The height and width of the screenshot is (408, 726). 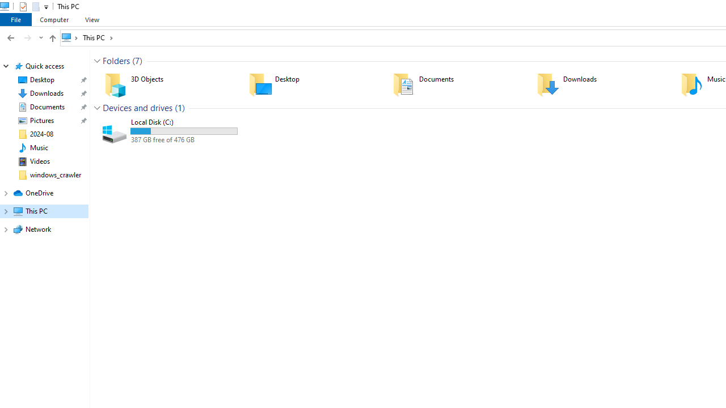 What do you see at coordinates (179, 108) in the screenshot?
I see `Count` at bounding box center [179, 108].